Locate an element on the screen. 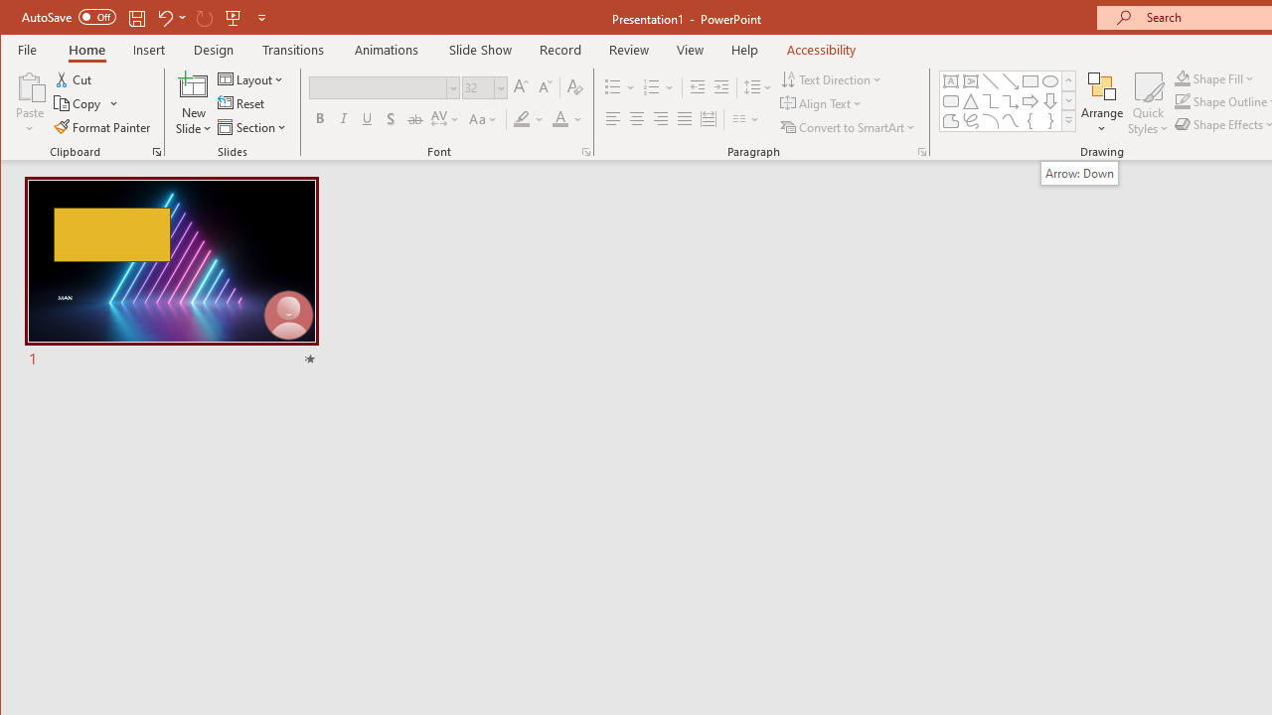  Convert to SmartArt is located at coordinates (850, 127).